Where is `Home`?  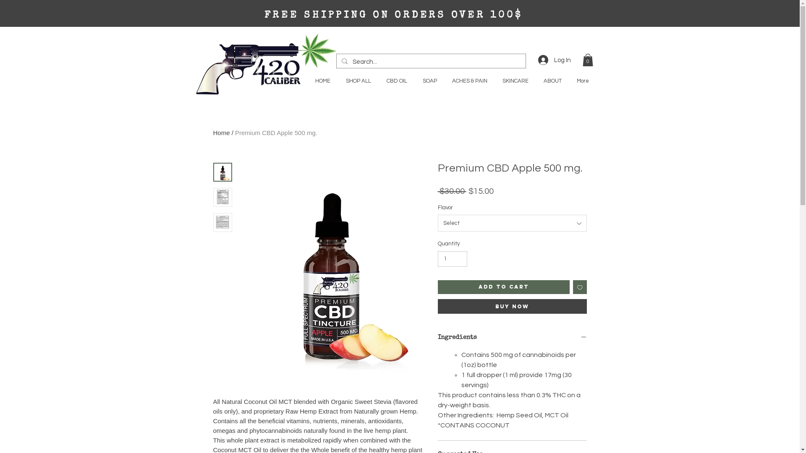
Home is located at coordinates (222, 133).